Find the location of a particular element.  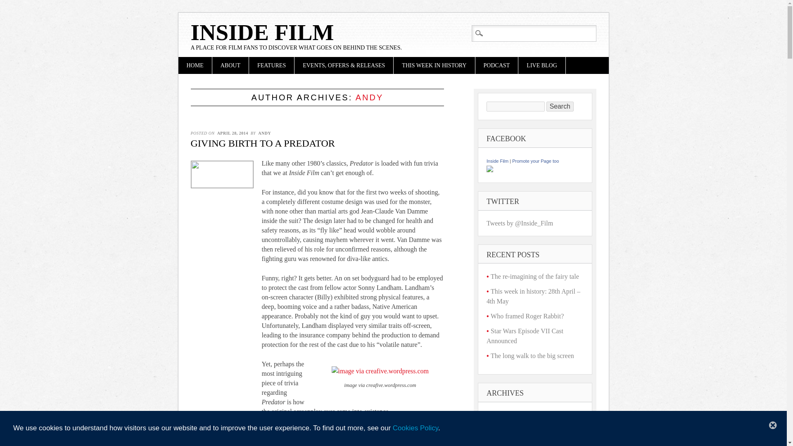

ANDY is located at coordinates (369, 97).